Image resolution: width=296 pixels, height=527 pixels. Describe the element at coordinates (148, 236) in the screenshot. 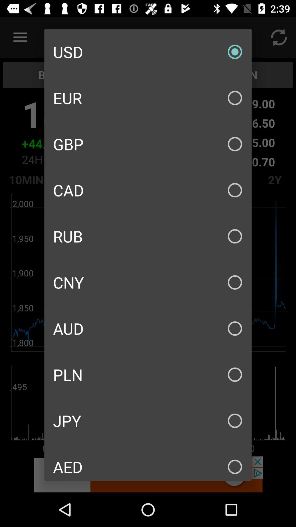

I see `turn off the rub item` at that location.